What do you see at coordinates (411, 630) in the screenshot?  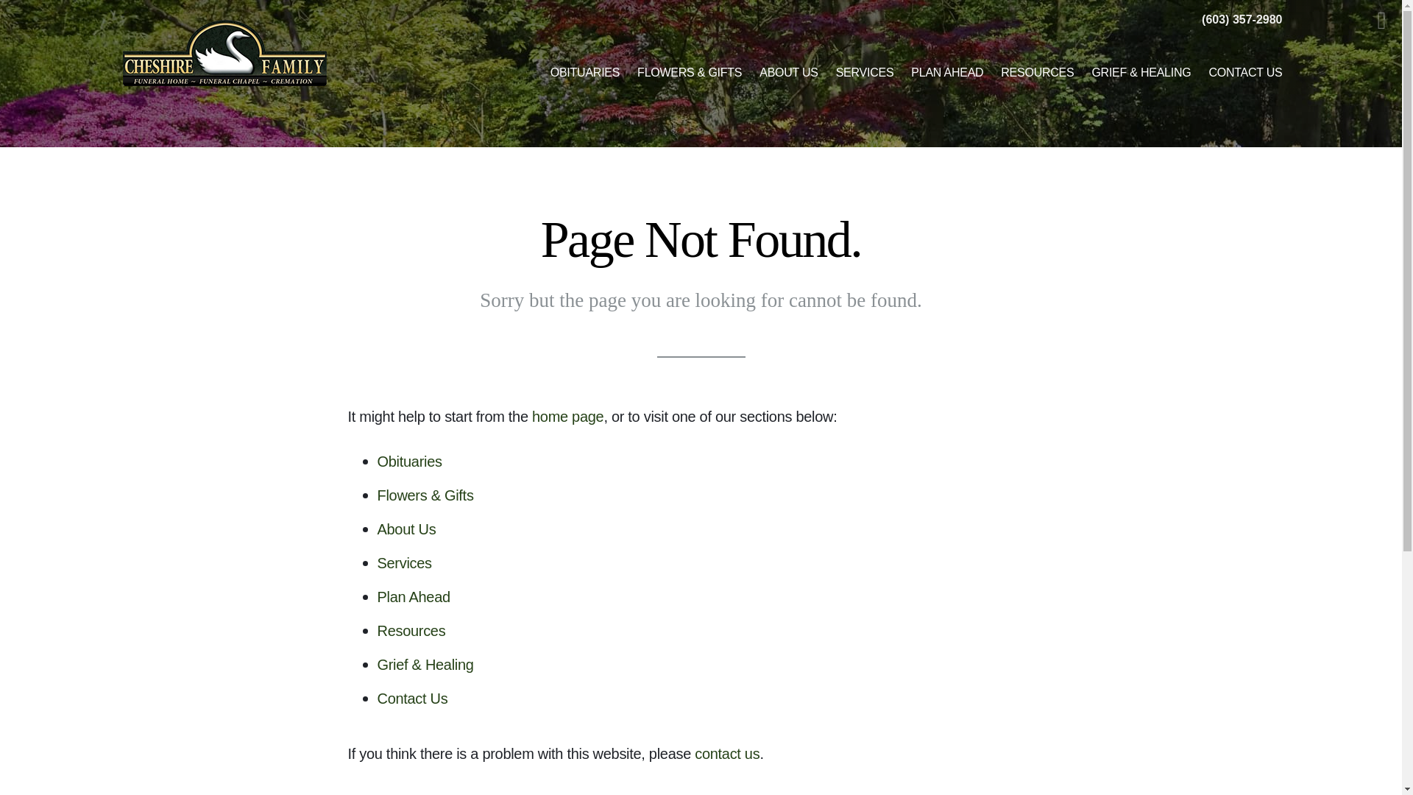 I see `Resources` at bounding box center [411, 630].